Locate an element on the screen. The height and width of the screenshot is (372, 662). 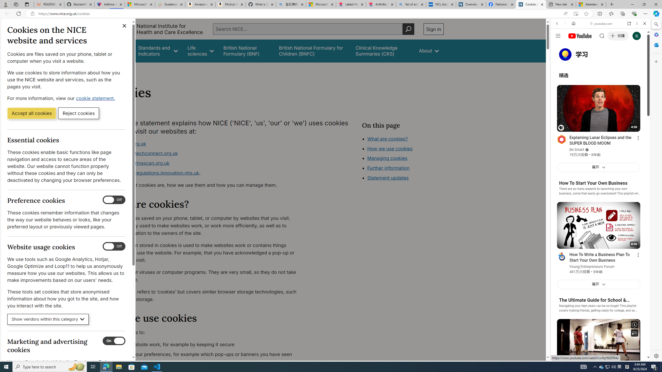
www.healthtechconnect.org.uk is located at coordinates (206, 154).